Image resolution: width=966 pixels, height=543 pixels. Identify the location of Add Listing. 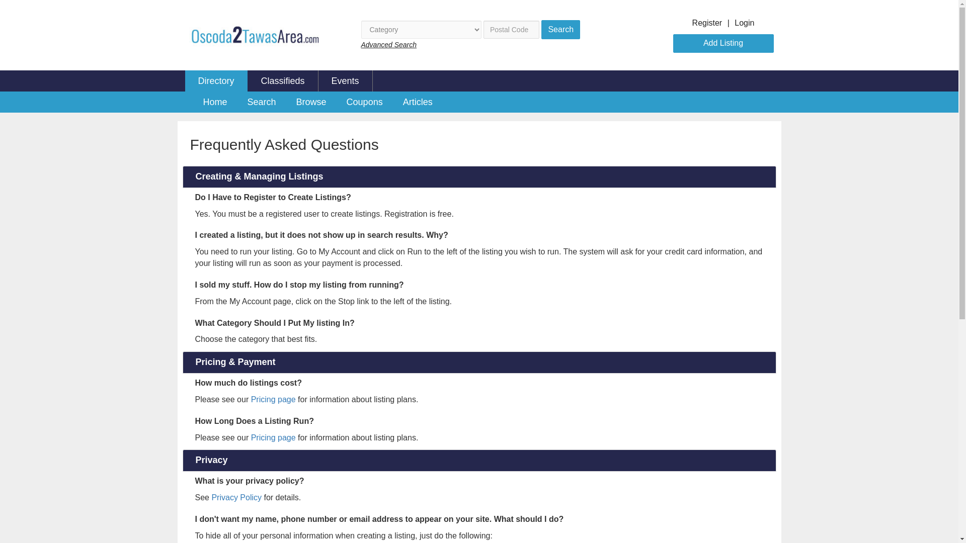
(723, 43).